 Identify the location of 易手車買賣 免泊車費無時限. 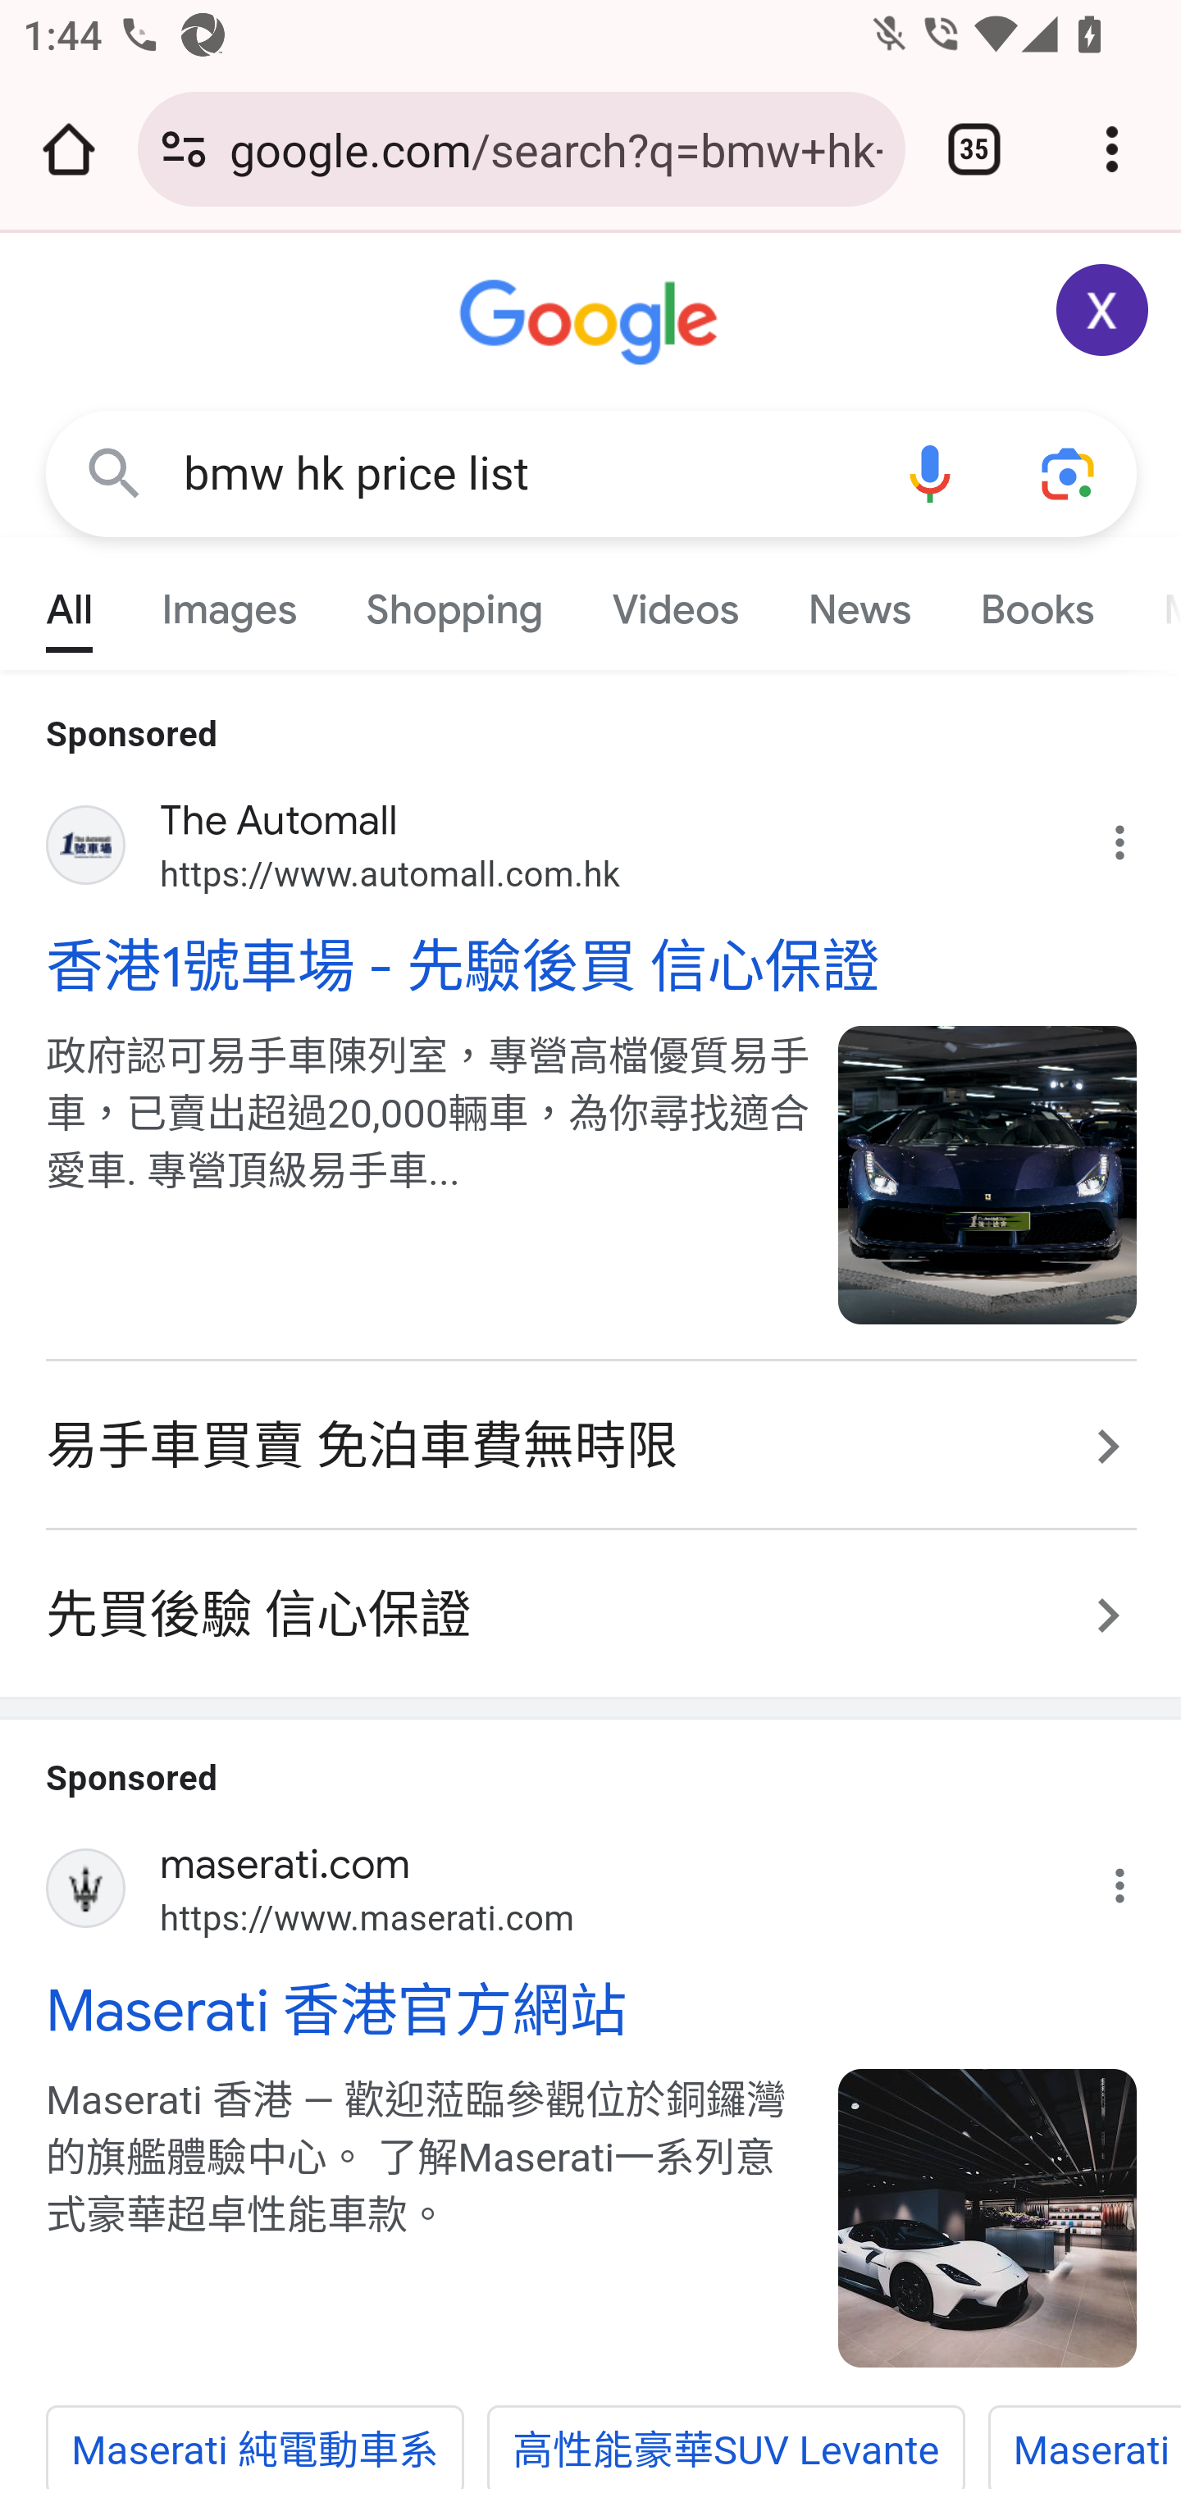
(592, 1448).